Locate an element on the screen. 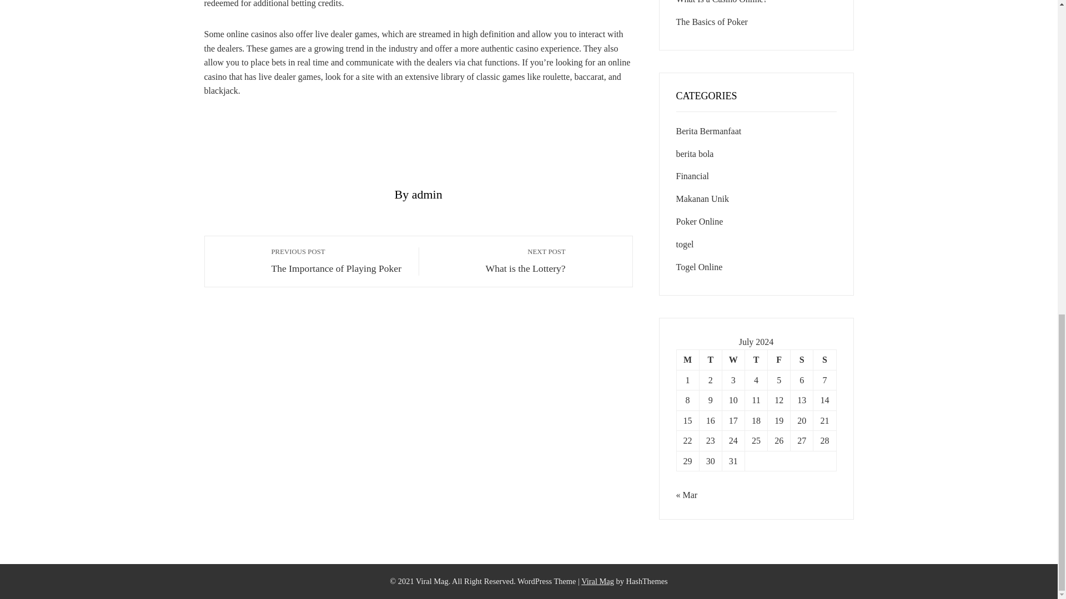  Monday is located at coordinates (802, 359).